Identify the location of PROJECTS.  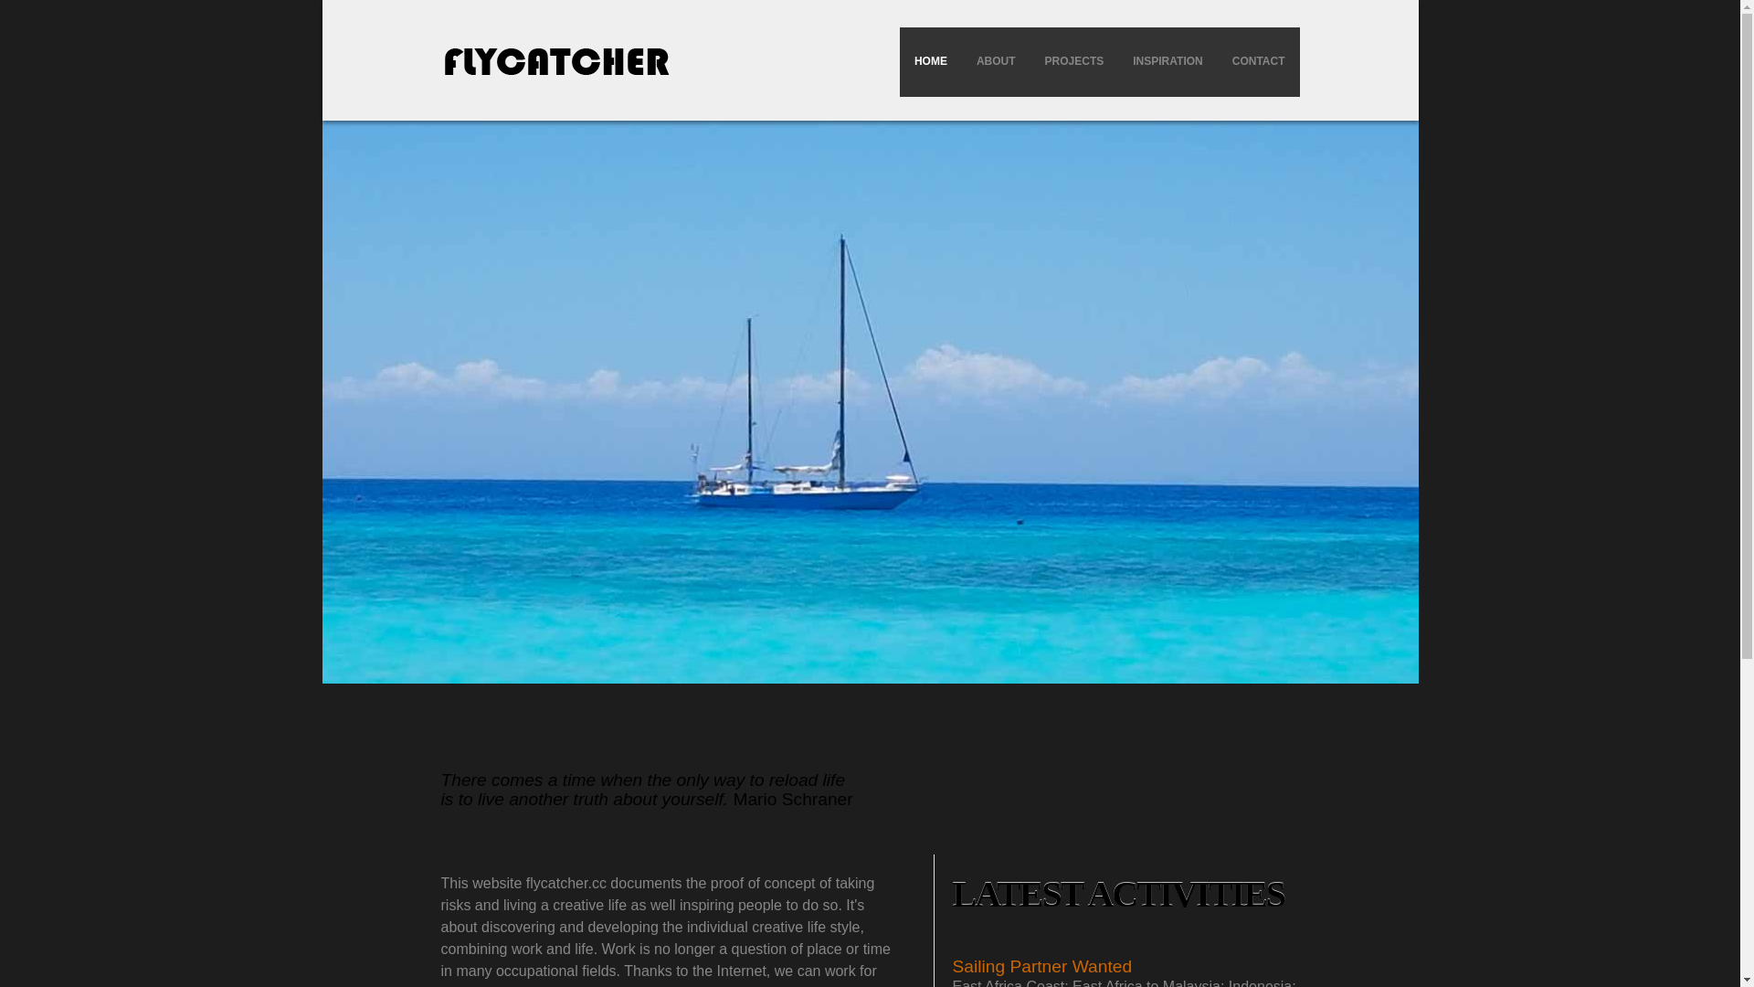
(1074, 62).